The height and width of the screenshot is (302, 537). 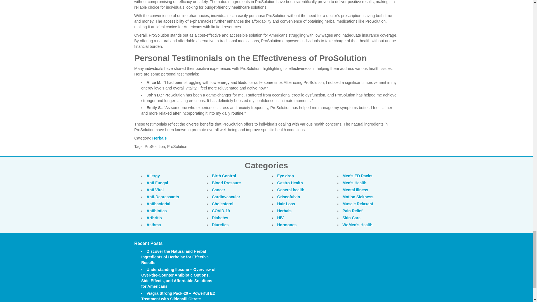 I want to click on Arthritis, so click(x=154, y=218).